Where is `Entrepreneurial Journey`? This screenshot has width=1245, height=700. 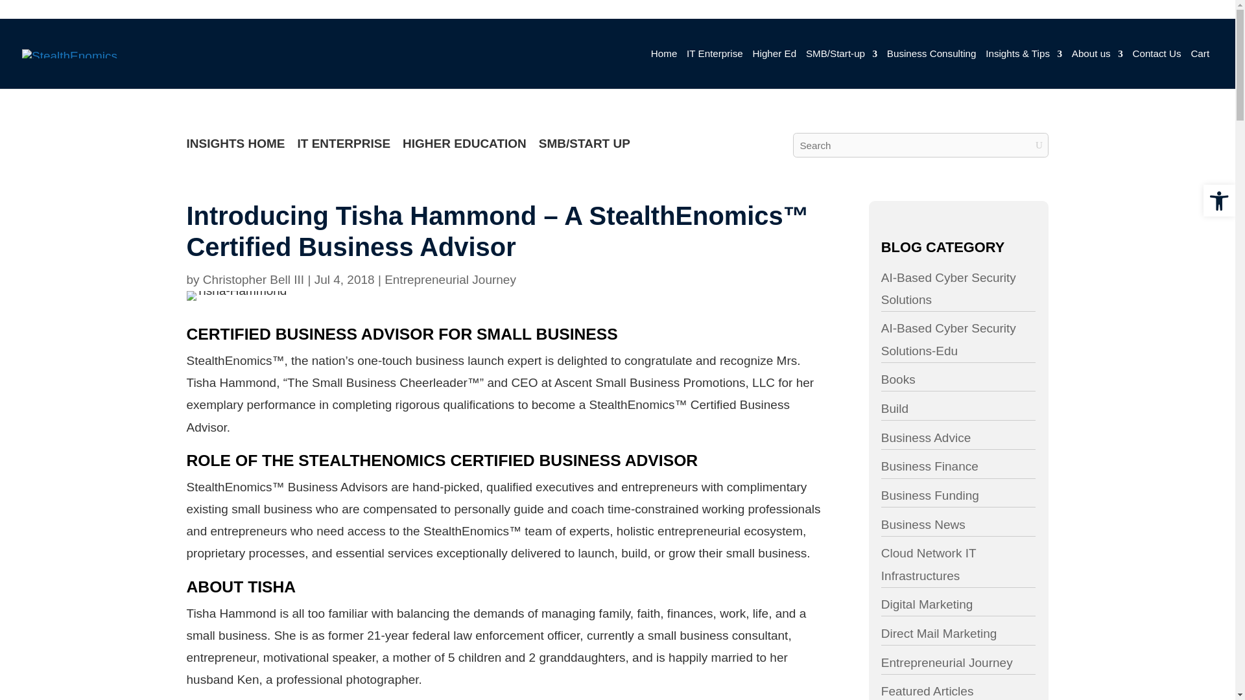 Entrepreneurial Journey is located at coordinates (473, 294).